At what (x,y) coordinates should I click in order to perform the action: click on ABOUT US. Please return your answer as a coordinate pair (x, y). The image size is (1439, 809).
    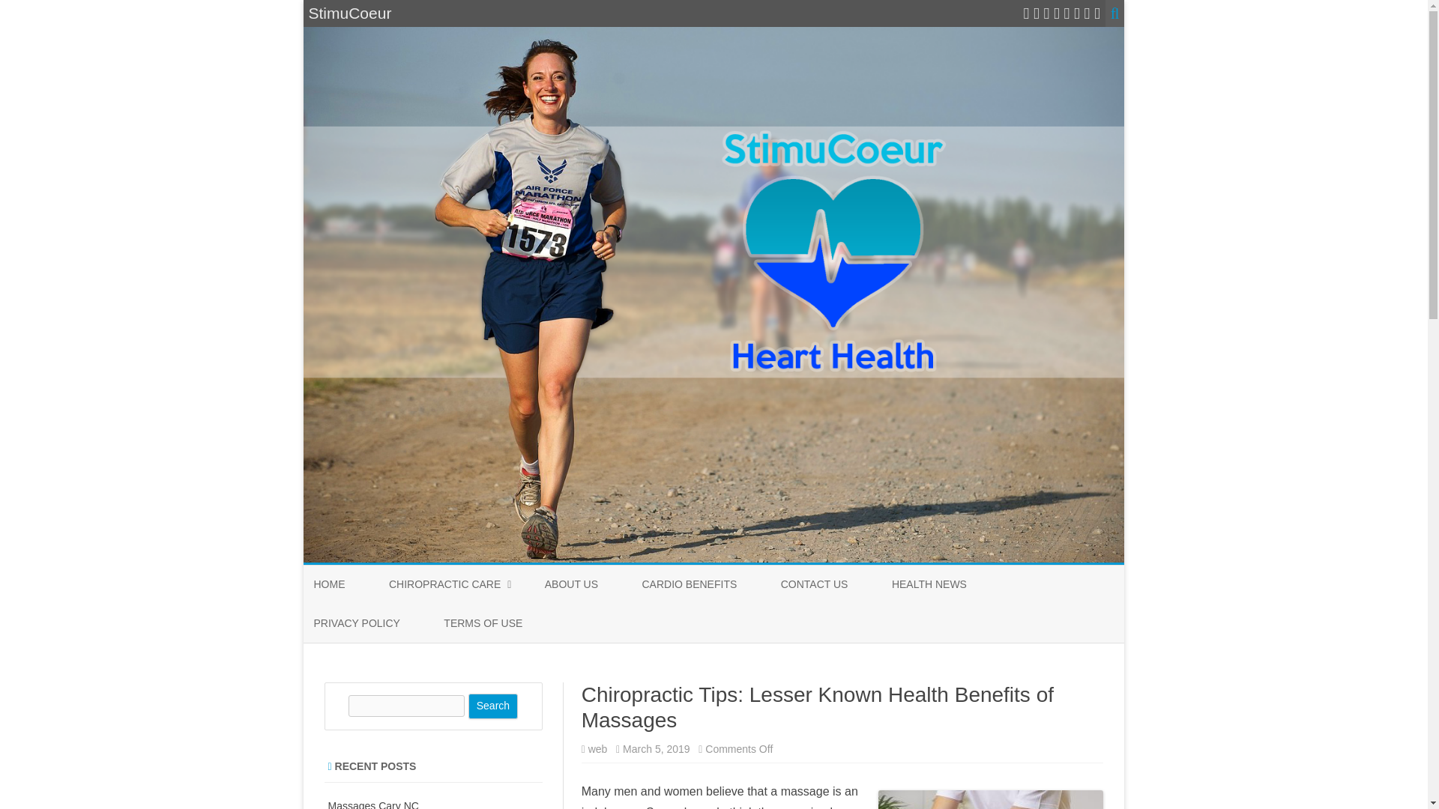
    Looking at the image, I should click on (571, 584).